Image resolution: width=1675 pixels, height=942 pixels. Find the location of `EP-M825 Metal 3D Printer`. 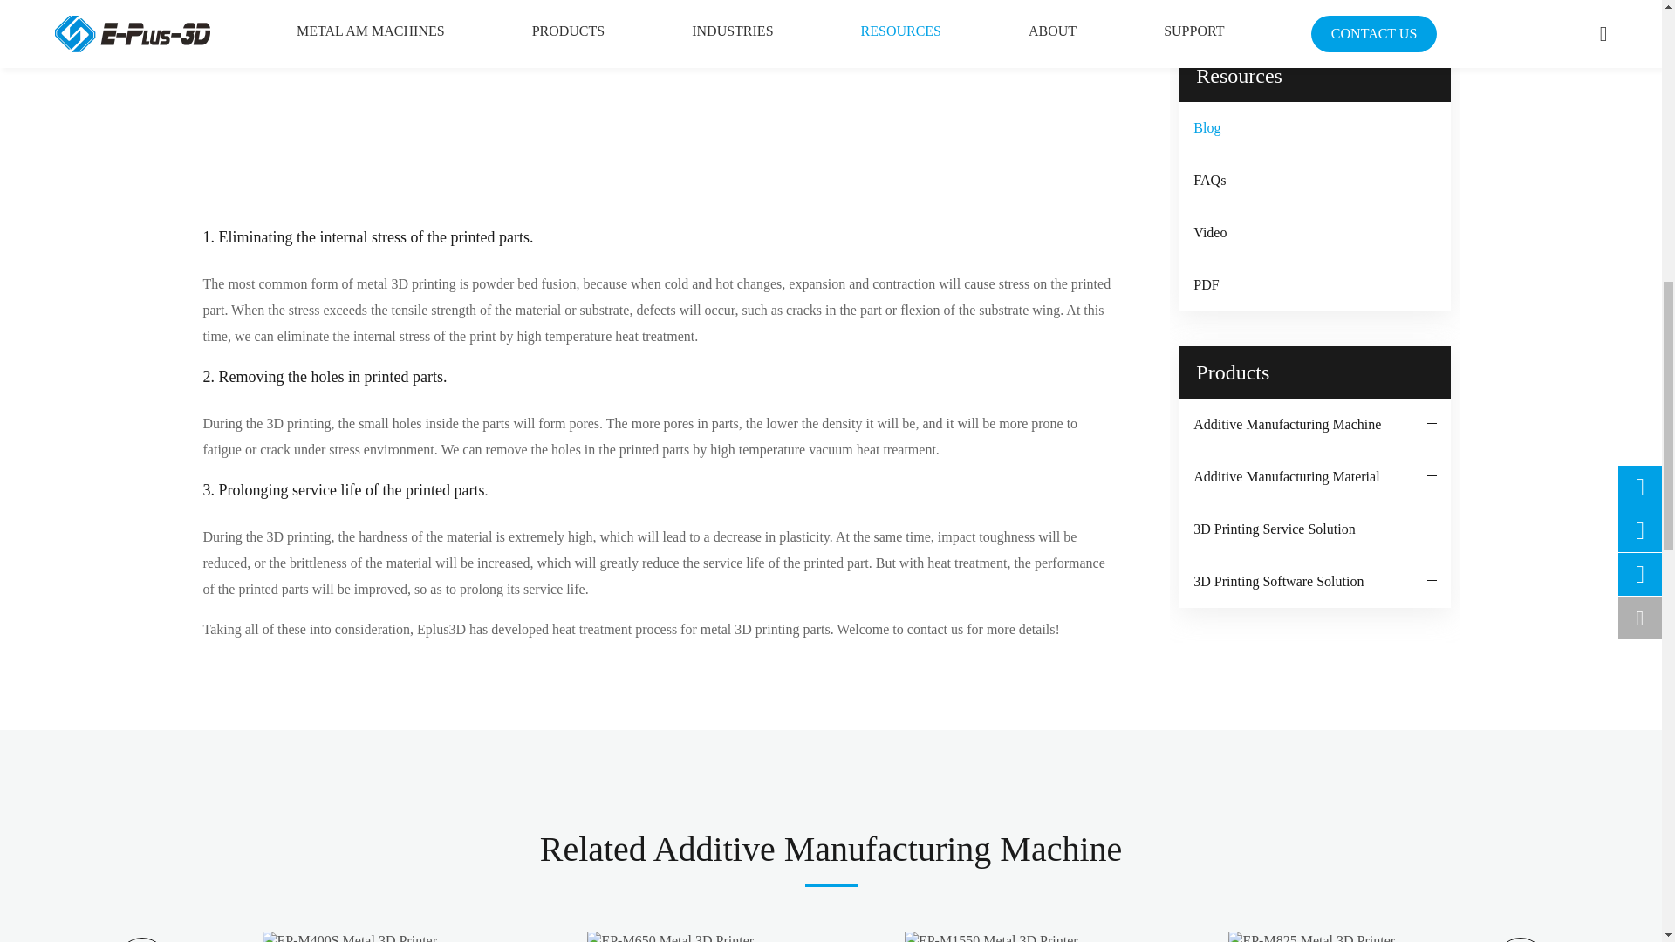

EP-M825 Metal 3D Printer is located at coordinates (1311, 937).